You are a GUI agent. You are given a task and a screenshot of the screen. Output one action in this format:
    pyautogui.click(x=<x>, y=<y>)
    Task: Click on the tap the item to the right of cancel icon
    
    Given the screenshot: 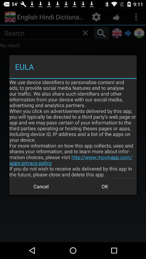 What is the action you would take?
    pyautogui.click(x=105, y=186)
    